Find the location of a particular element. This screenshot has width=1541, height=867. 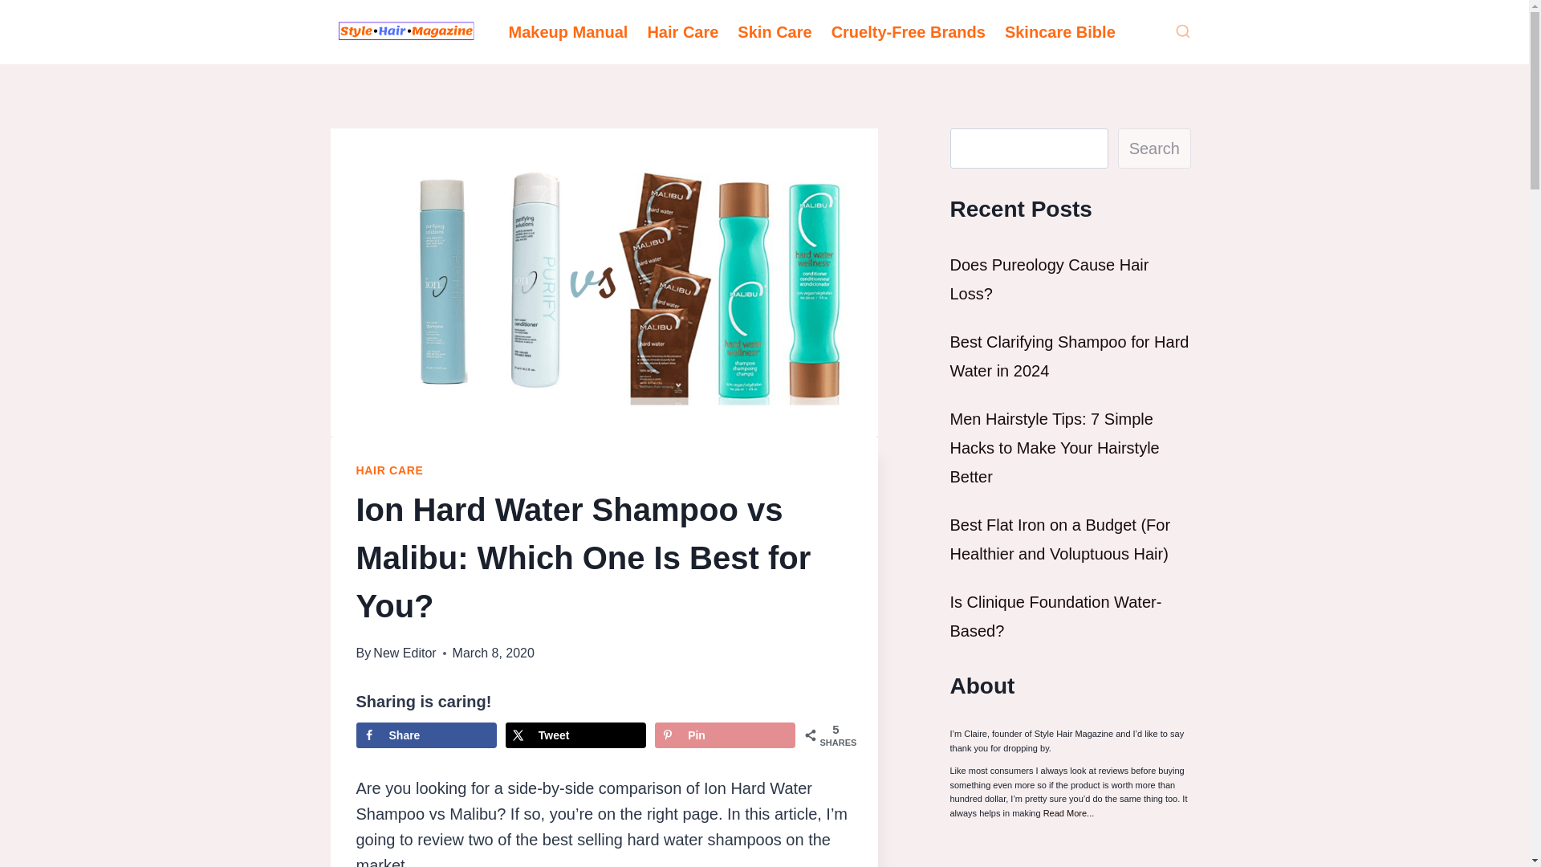

Hair Care is located at coordinates (682, 32).